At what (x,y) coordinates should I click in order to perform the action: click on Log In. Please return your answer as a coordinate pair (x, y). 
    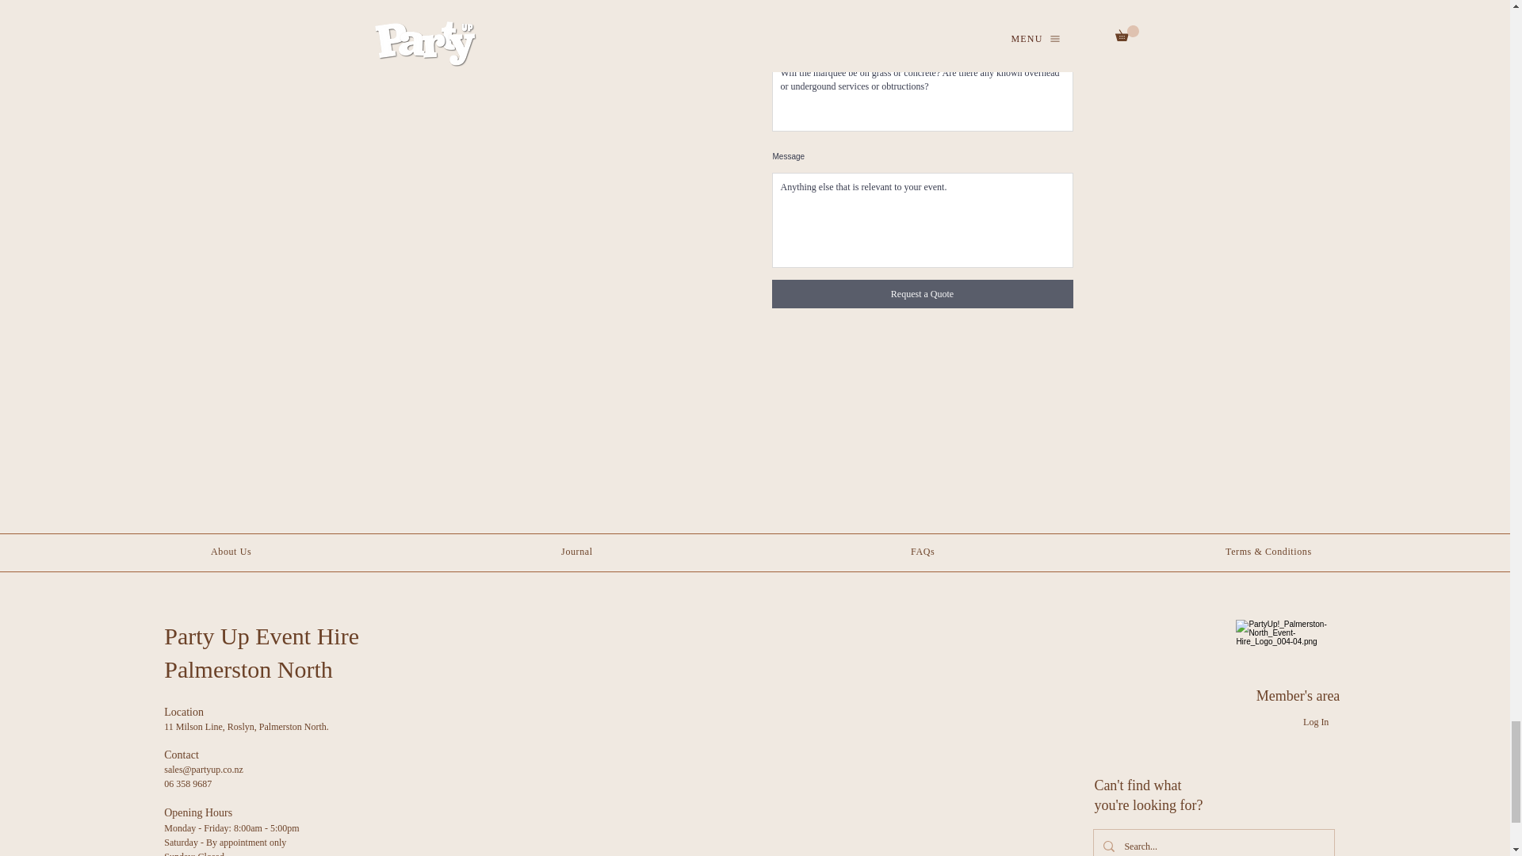
    Looking at the image, I should click on (1316, 722).